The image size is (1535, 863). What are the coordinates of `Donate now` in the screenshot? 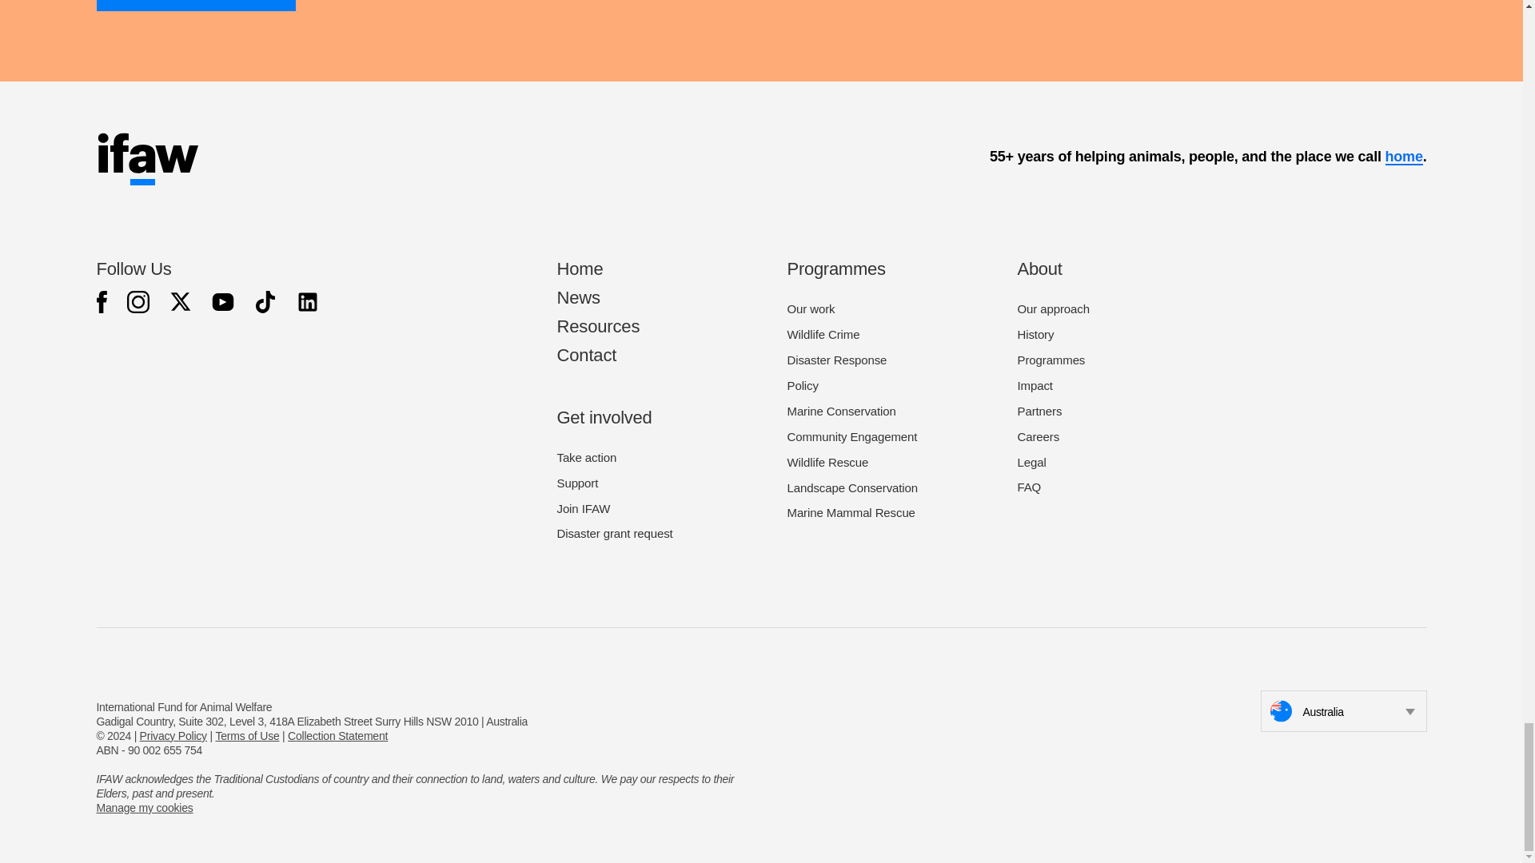 It's located at (195, 6).